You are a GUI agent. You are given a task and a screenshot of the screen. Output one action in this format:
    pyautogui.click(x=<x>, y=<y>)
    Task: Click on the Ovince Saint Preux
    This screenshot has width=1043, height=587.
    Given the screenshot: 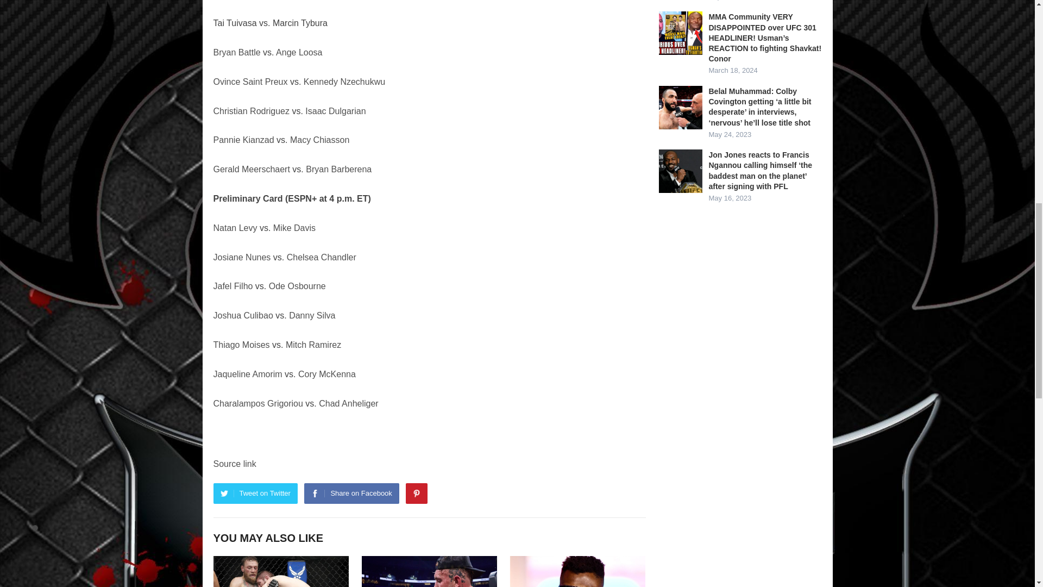 What is the action you would take?
    pyautogui.click(x=250, y=82)
    